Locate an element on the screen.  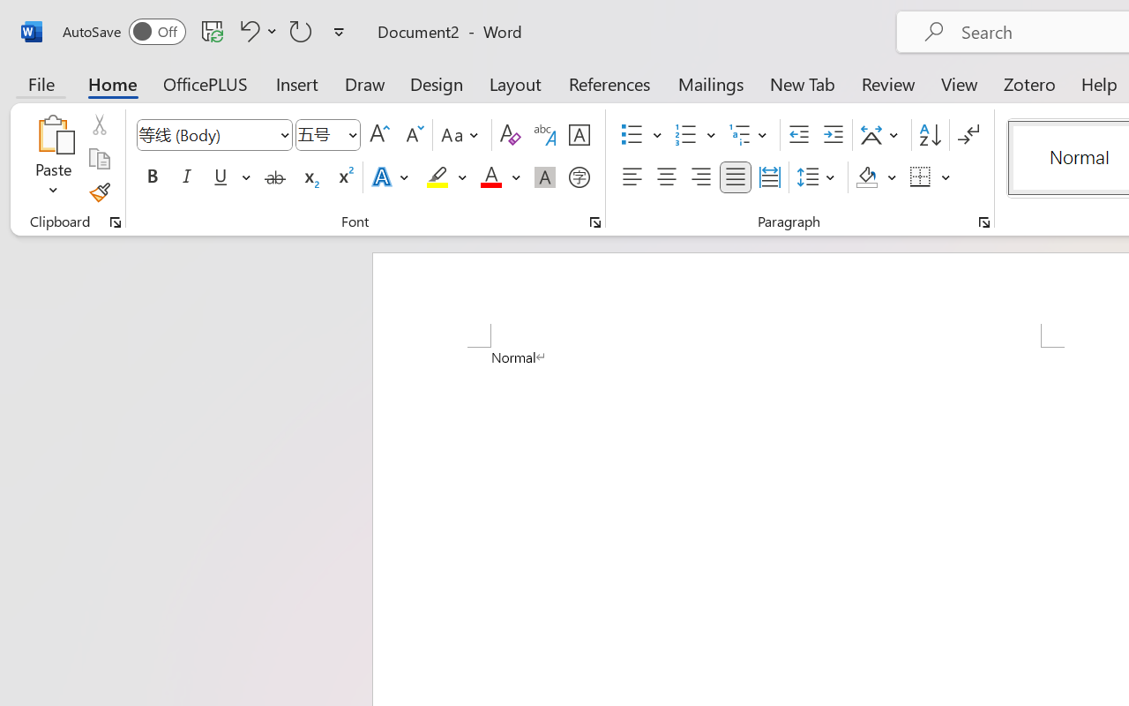
New Tab is located at coordinates (803, 83).